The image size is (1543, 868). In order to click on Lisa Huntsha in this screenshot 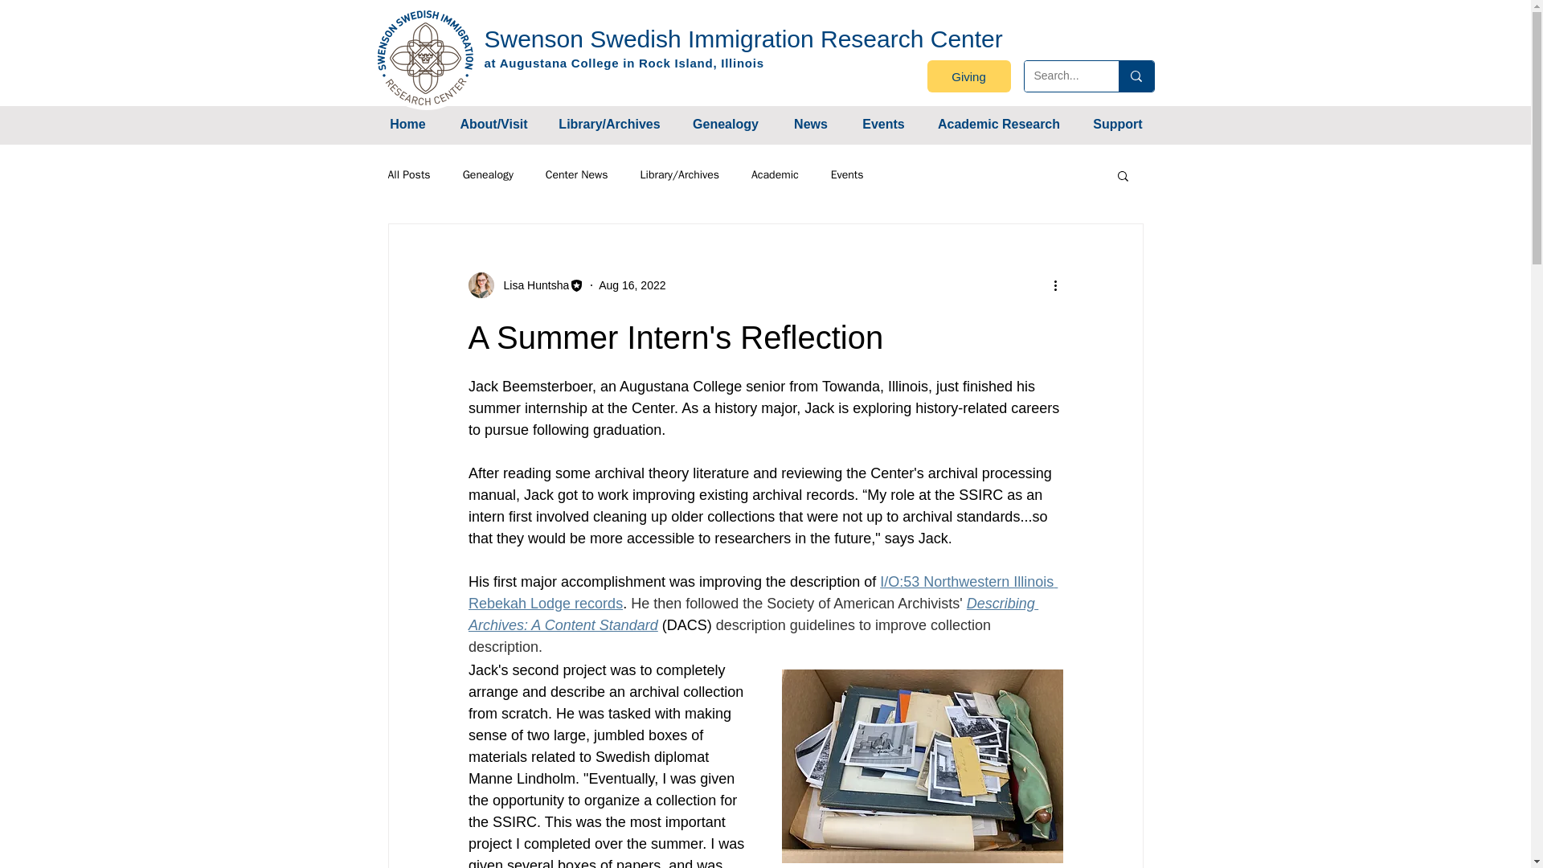, I will do `click(531, 285)`.